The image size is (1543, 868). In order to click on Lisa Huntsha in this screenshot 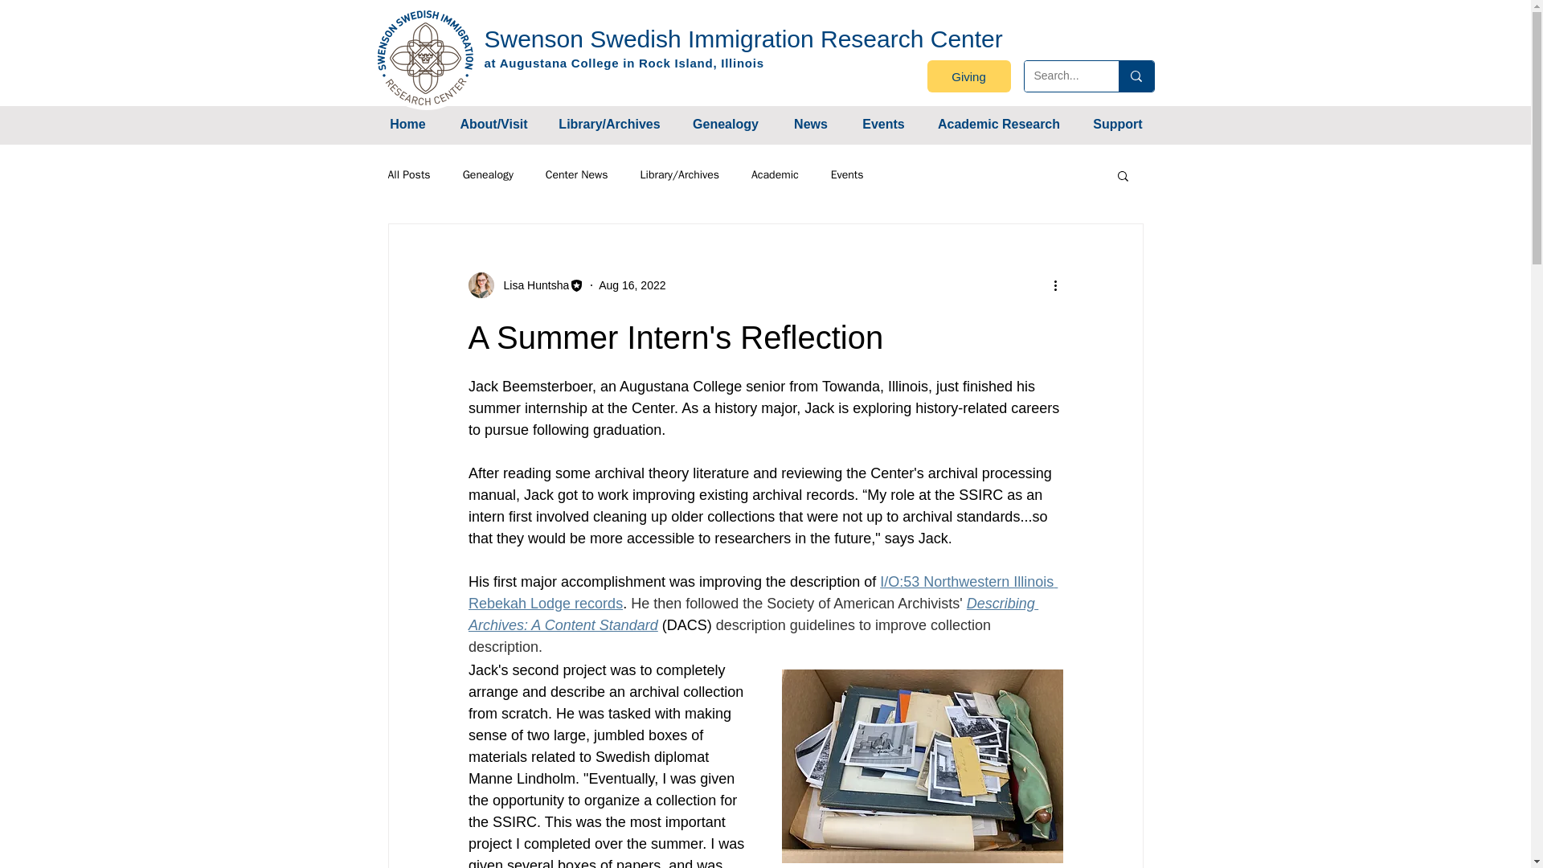, I will do `click(531, 285)`.